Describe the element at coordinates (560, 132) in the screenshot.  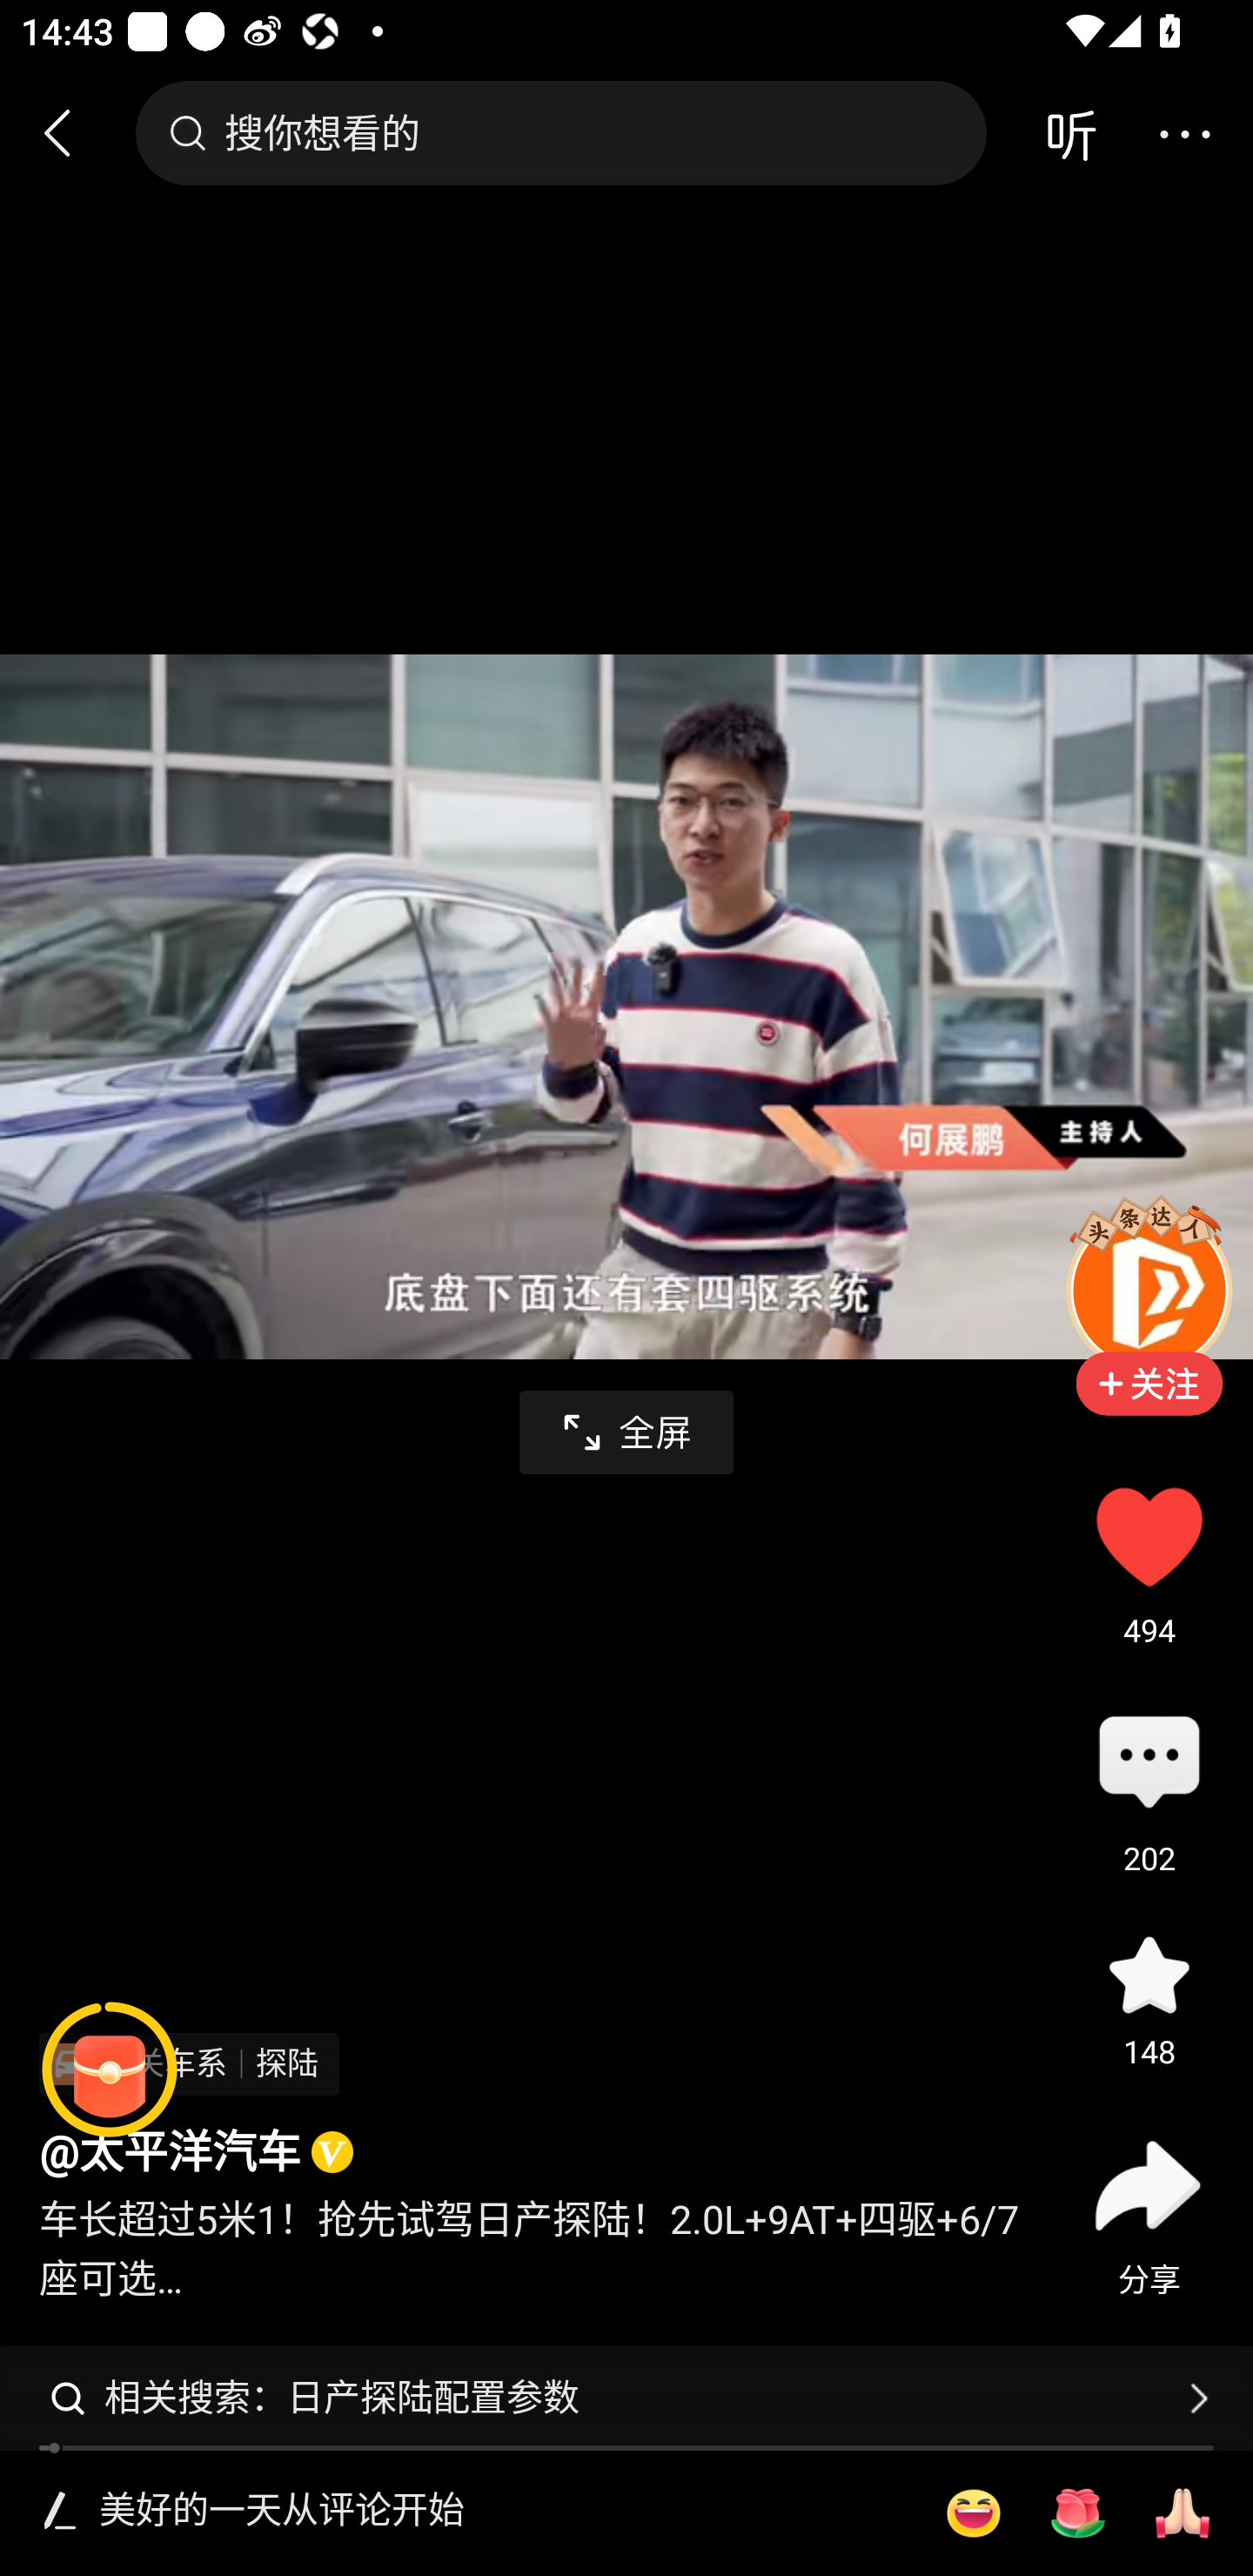
I see `搜你想看的 搜索框，搜你想看的` at that location.